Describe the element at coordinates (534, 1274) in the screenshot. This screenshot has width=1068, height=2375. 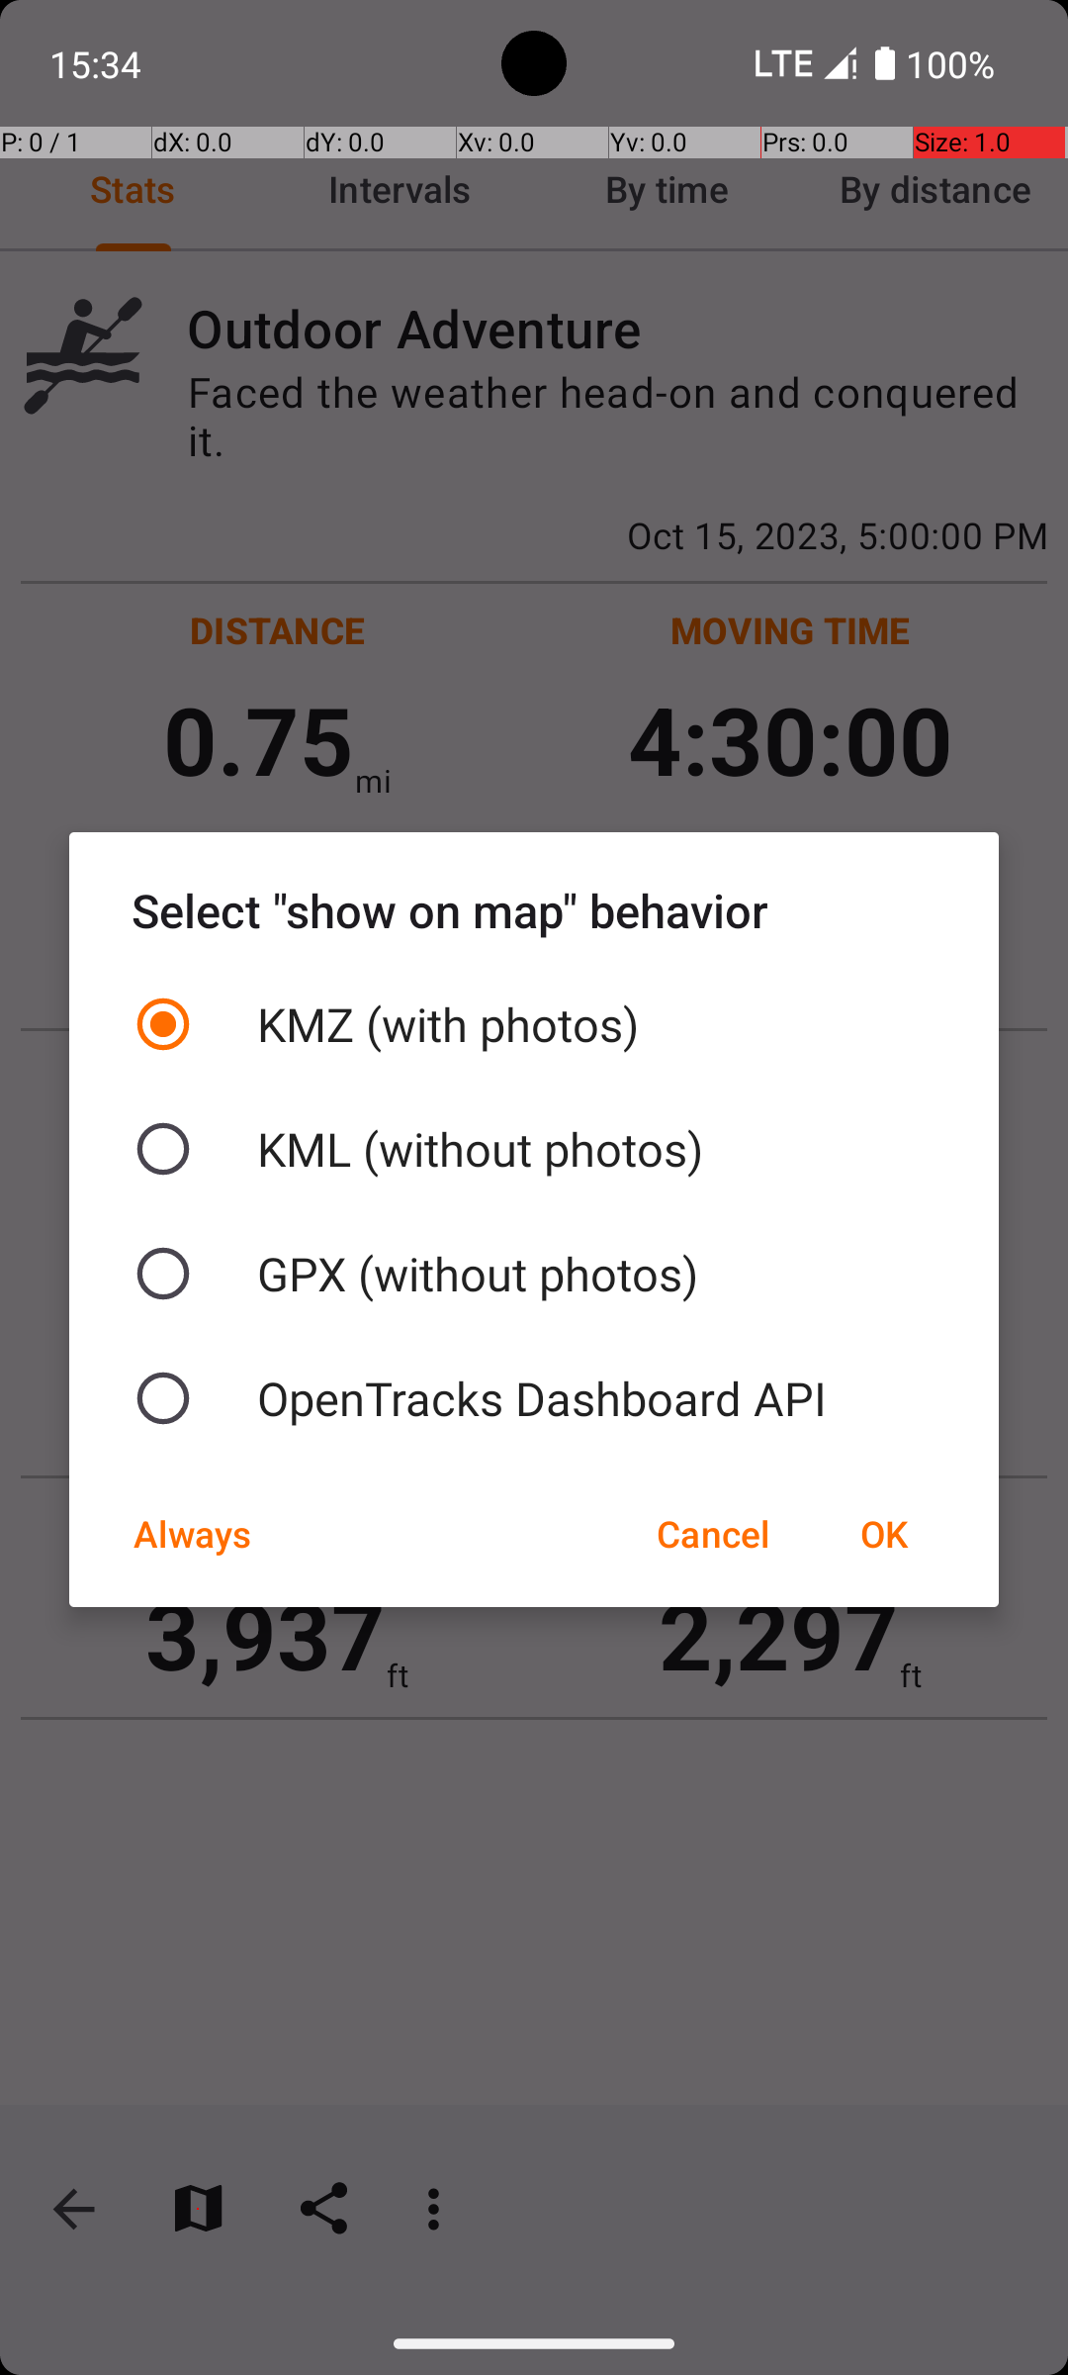
I see `GPX (without photos)` at that location.